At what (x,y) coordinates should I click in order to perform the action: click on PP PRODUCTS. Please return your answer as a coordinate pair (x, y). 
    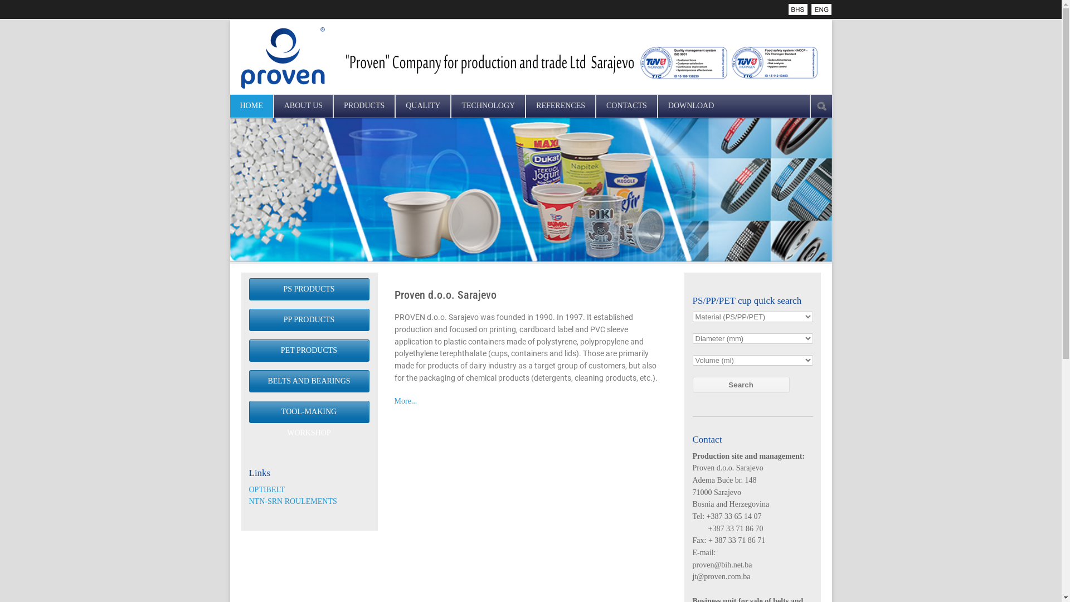
    Looking at the image, I should click on (309, 320).